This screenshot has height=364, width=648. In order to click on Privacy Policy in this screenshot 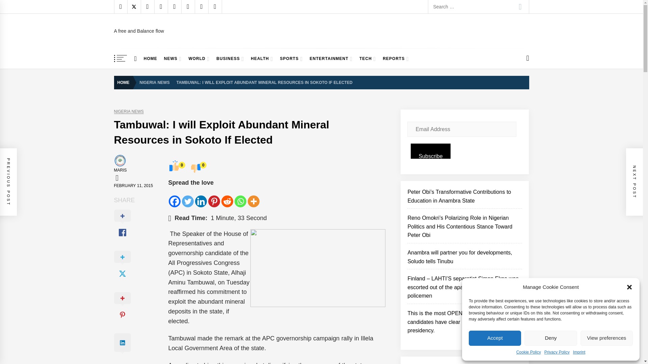, I will do `click(557, 352)`.